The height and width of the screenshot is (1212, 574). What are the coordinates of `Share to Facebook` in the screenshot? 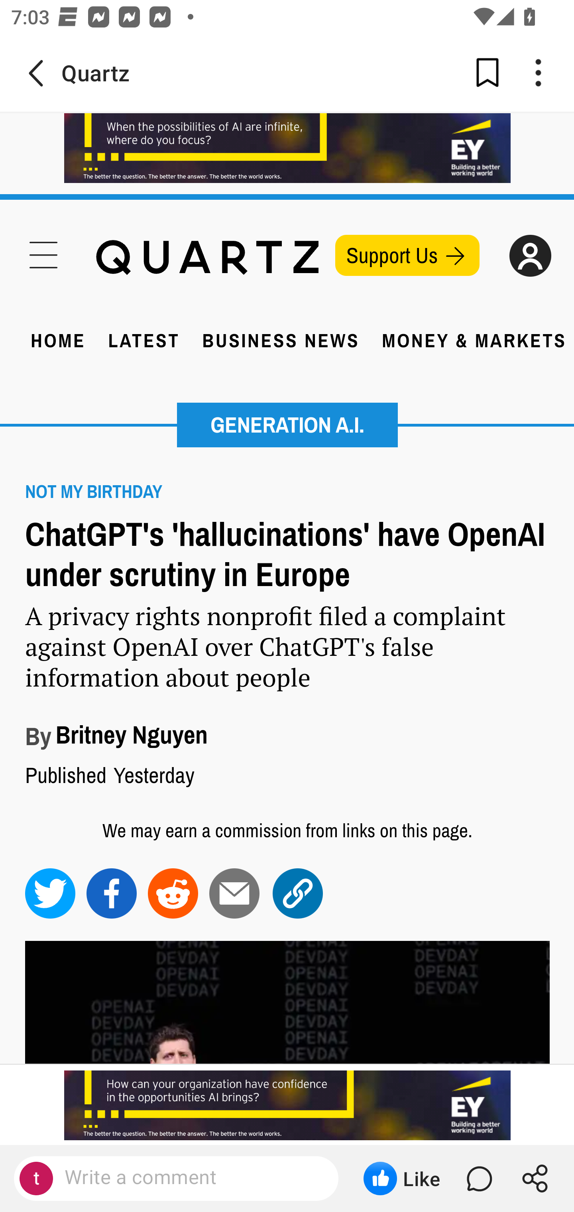 It's located at (112, 893).